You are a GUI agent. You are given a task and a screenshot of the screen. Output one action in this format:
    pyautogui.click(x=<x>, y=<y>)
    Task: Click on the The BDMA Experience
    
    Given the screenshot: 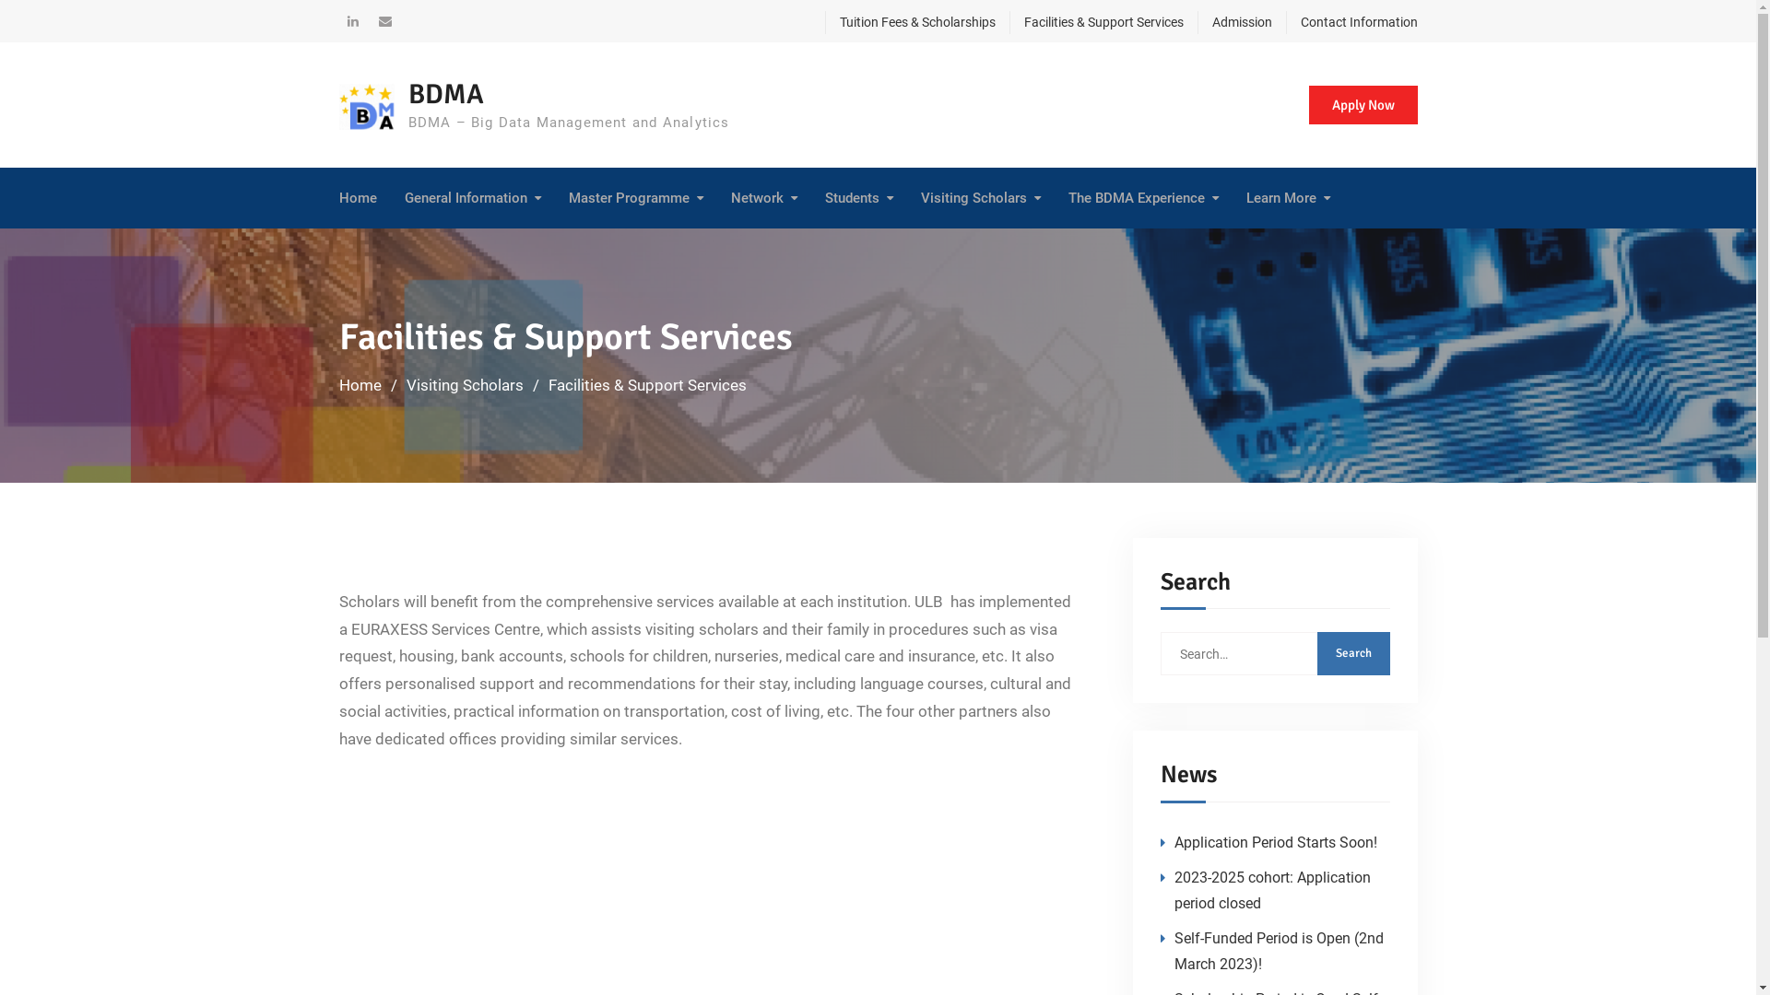 What is the action you would take?
    pyautogui.click(x=1143, y=198)
    